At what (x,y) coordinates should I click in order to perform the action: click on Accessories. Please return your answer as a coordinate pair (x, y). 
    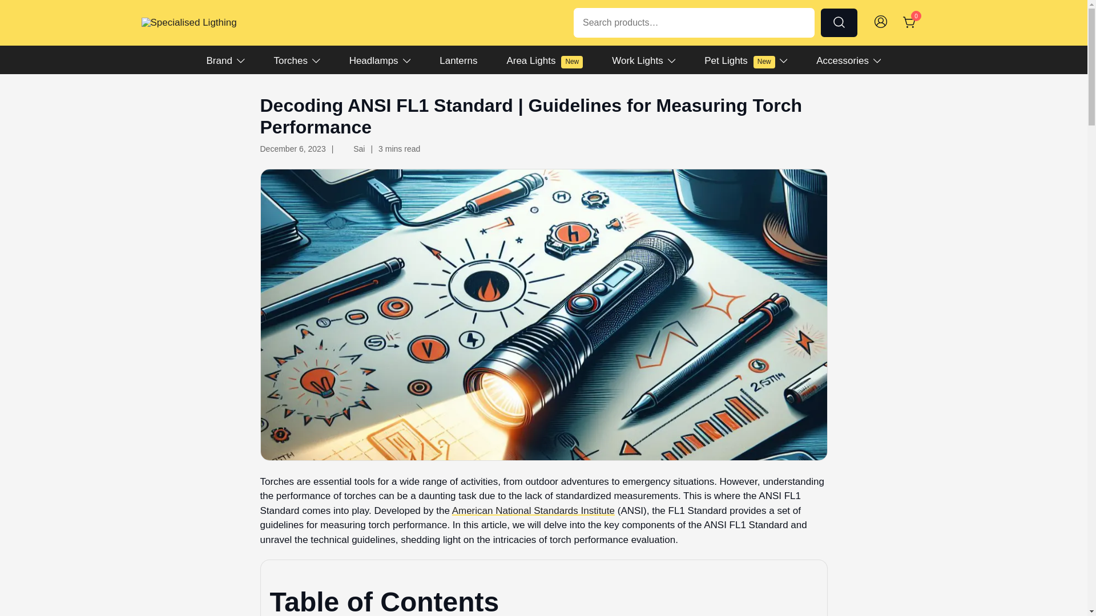
    Looking at the image, I should click on (219, 60).